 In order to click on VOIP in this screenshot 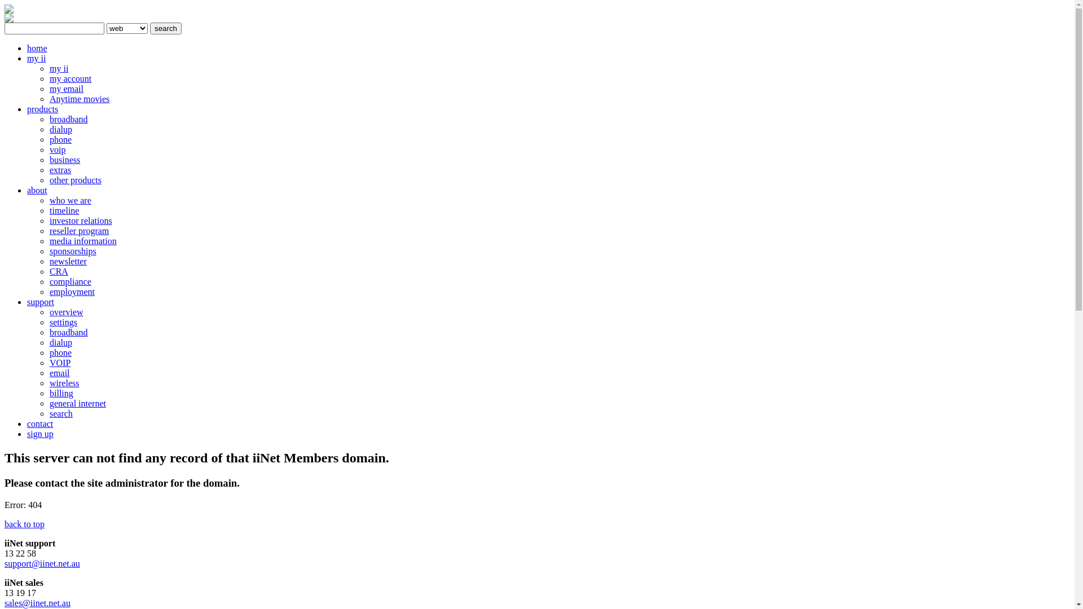, I will do `click(60, 363)`.